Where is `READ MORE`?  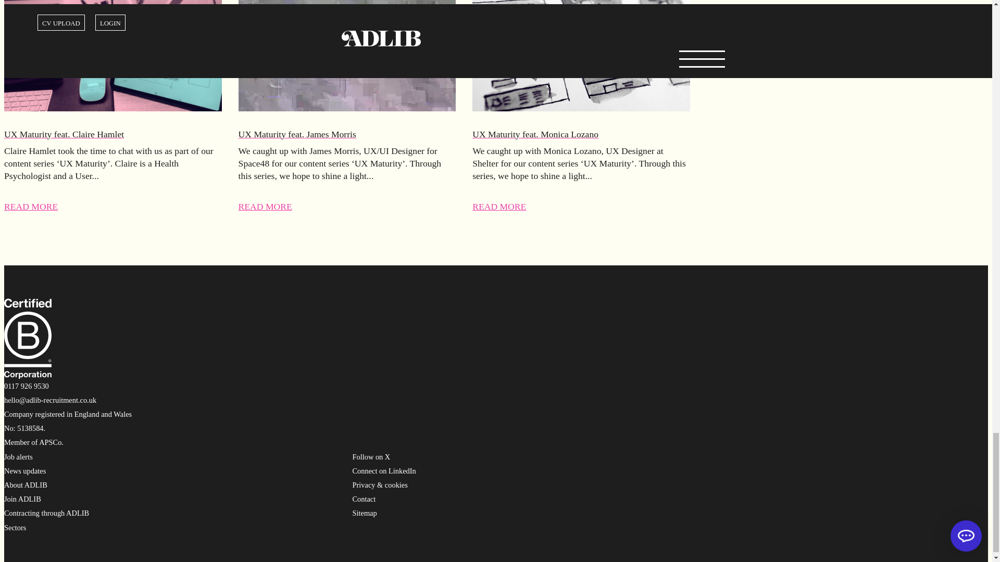 READ MORE is located at coordinates (265, 206).